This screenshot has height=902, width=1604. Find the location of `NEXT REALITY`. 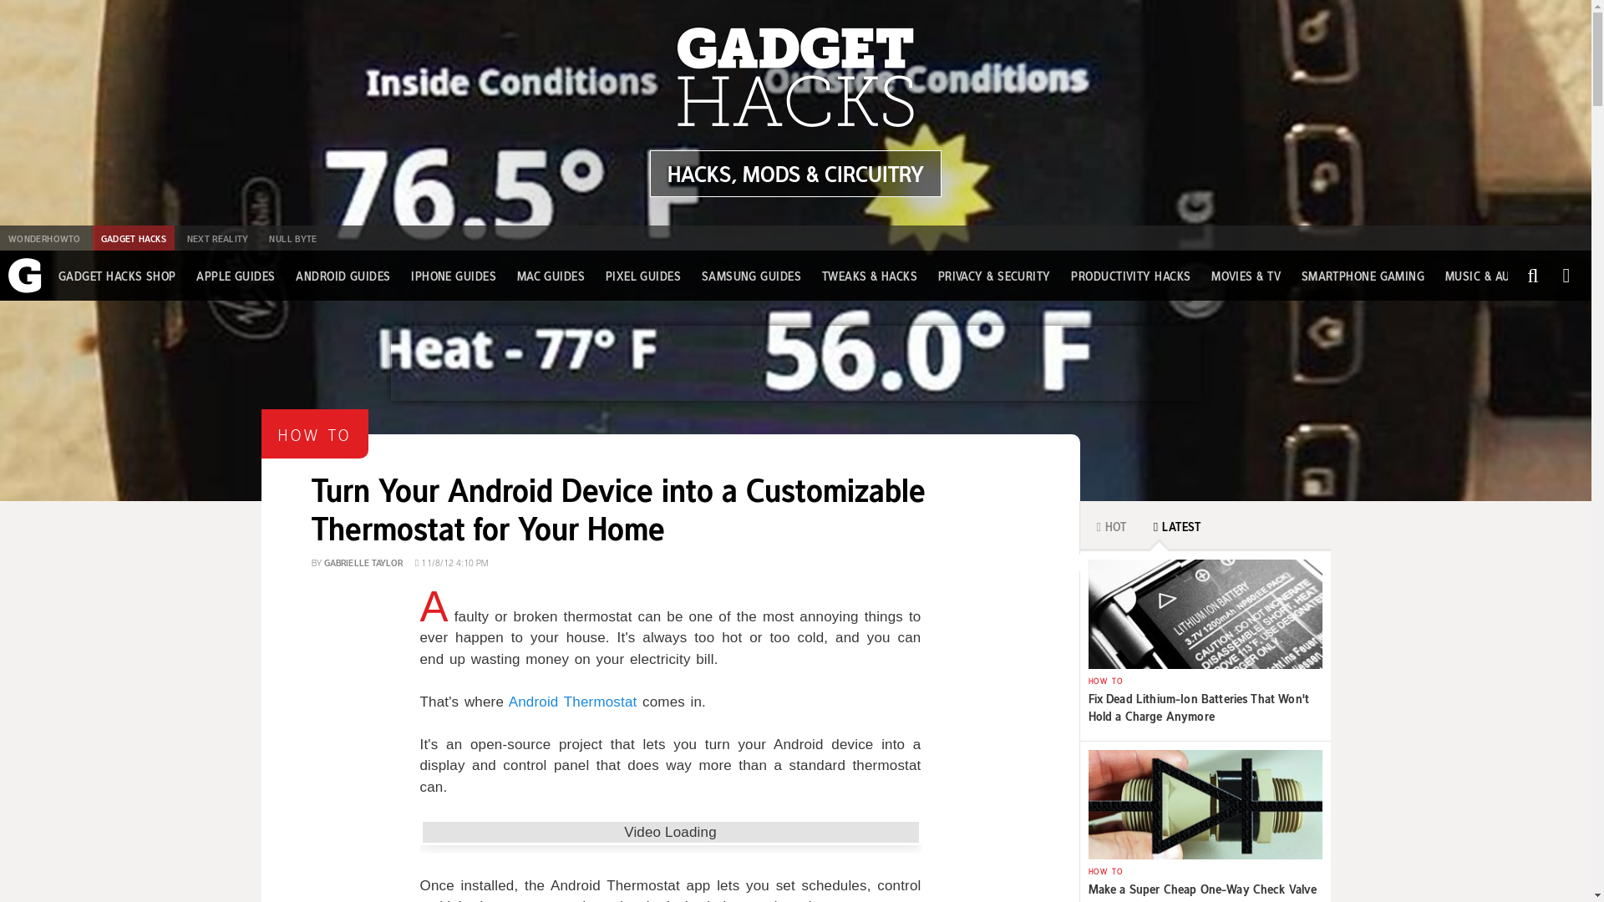

NEXT REALITY is located at coordinates (217, 238).